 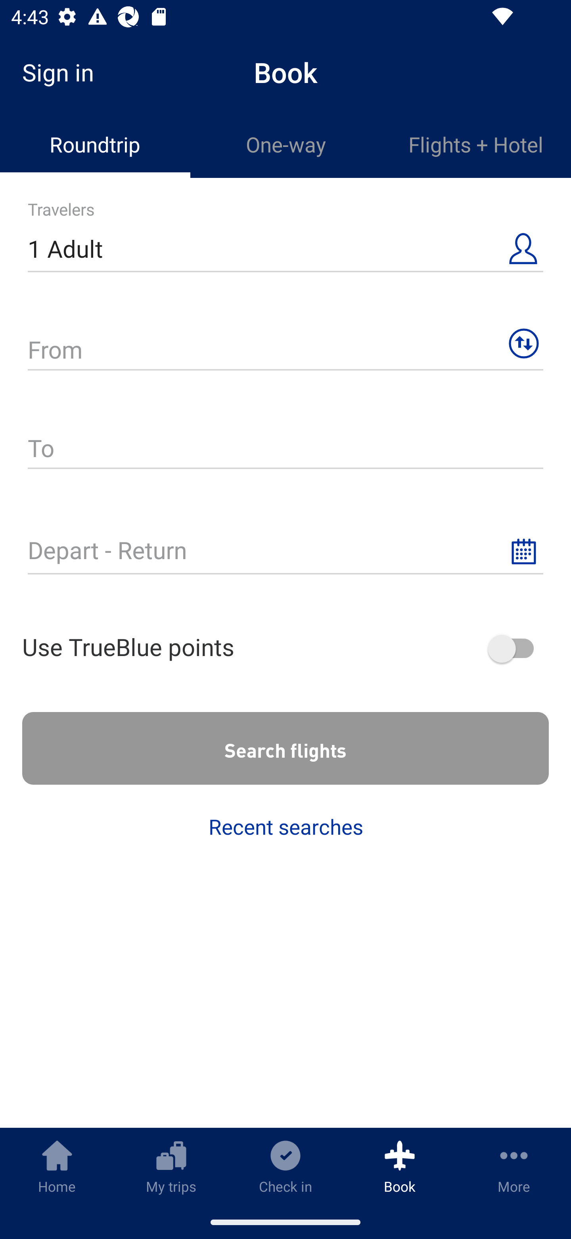 I want to click on One-way, so click(x=285, y=145).